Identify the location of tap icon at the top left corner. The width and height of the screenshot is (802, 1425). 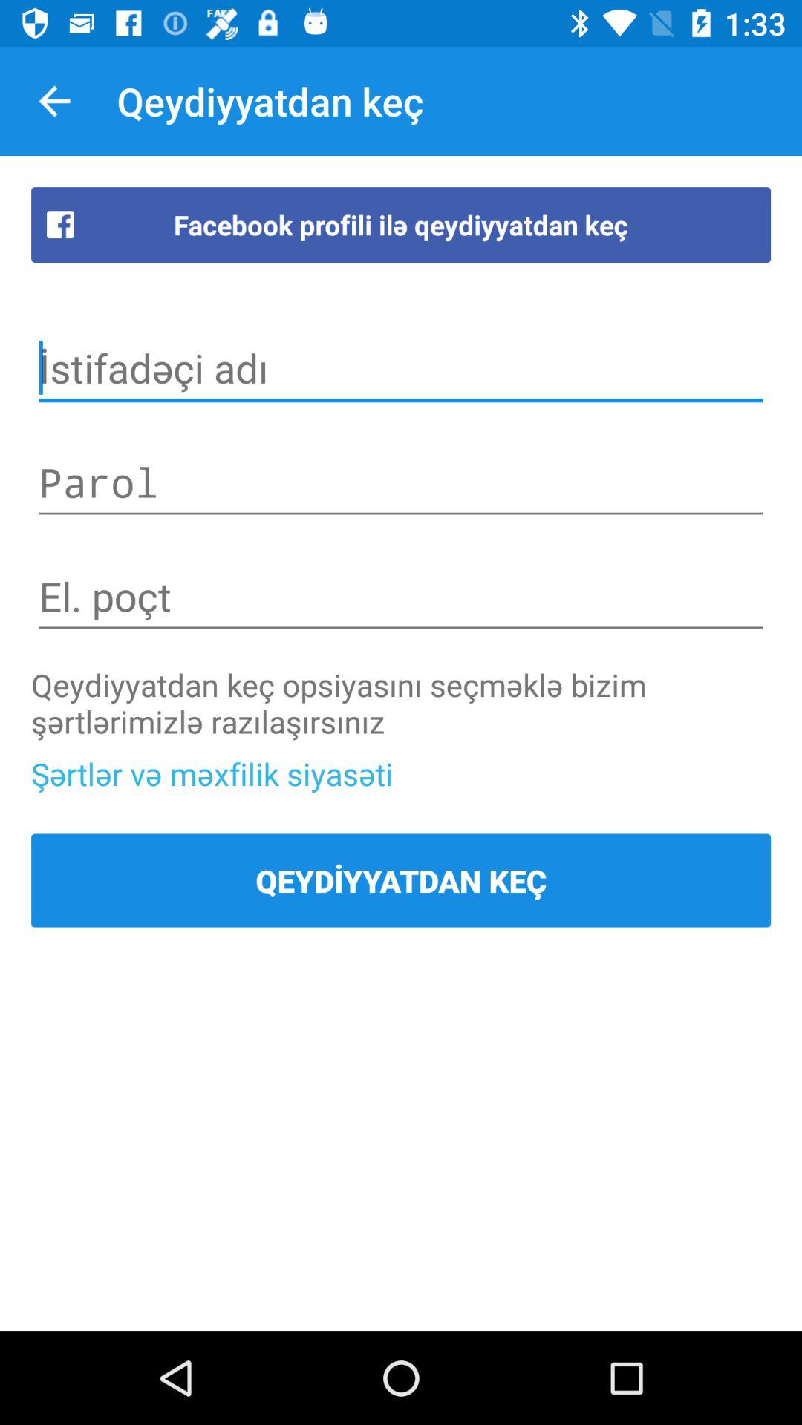
(54, 101).